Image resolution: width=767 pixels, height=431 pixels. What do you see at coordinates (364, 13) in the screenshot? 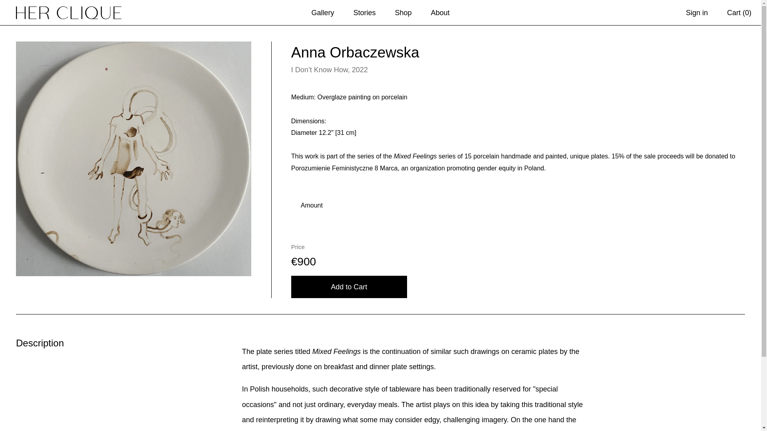
I see `Stories` at bounding box center [364, 13].